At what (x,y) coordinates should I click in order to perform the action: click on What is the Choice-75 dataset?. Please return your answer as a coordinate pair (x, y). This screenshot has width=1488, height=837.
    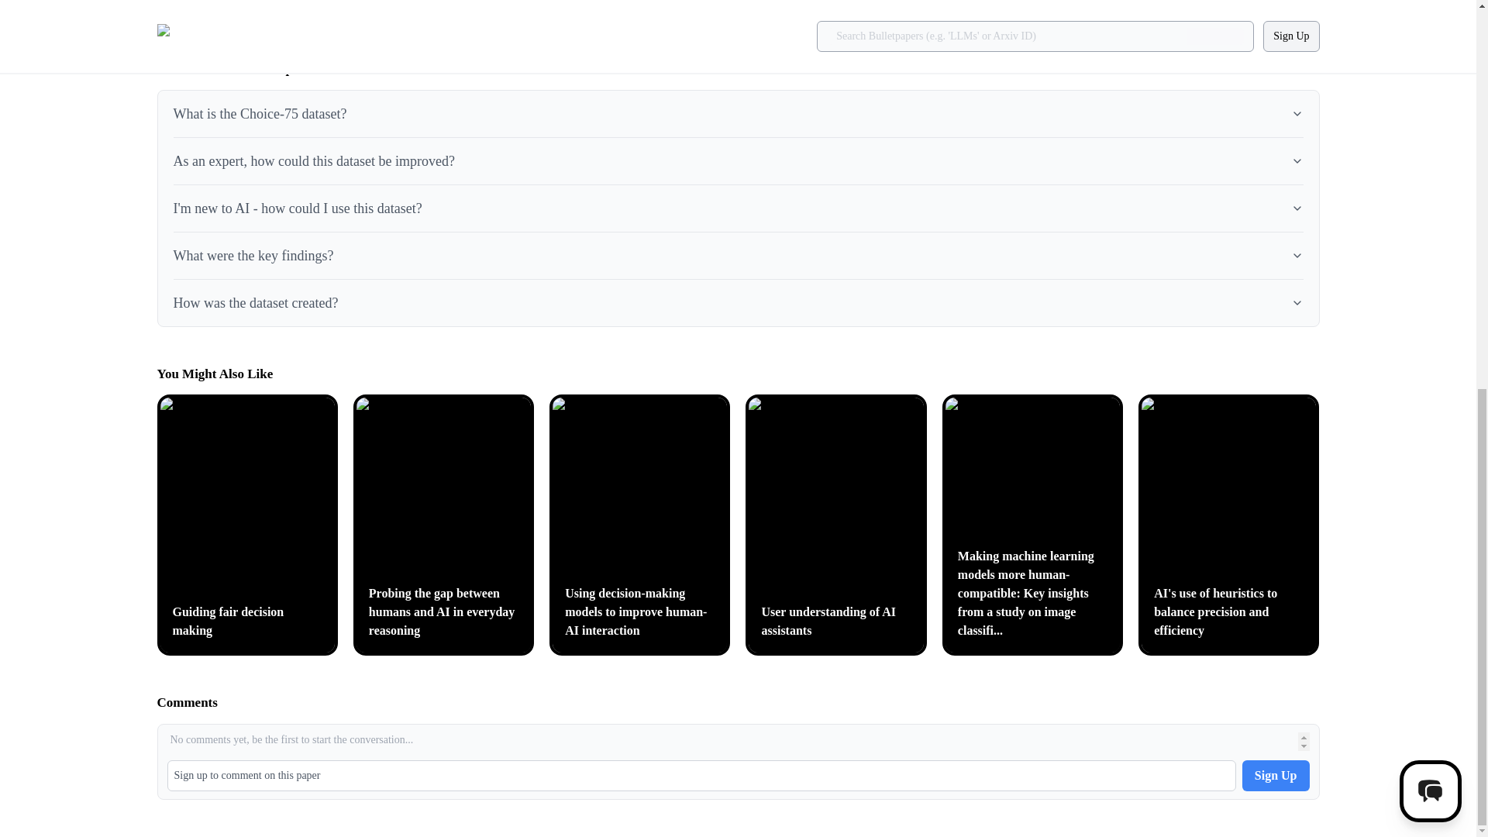
    Looking at the image, I should click on (738, 110).